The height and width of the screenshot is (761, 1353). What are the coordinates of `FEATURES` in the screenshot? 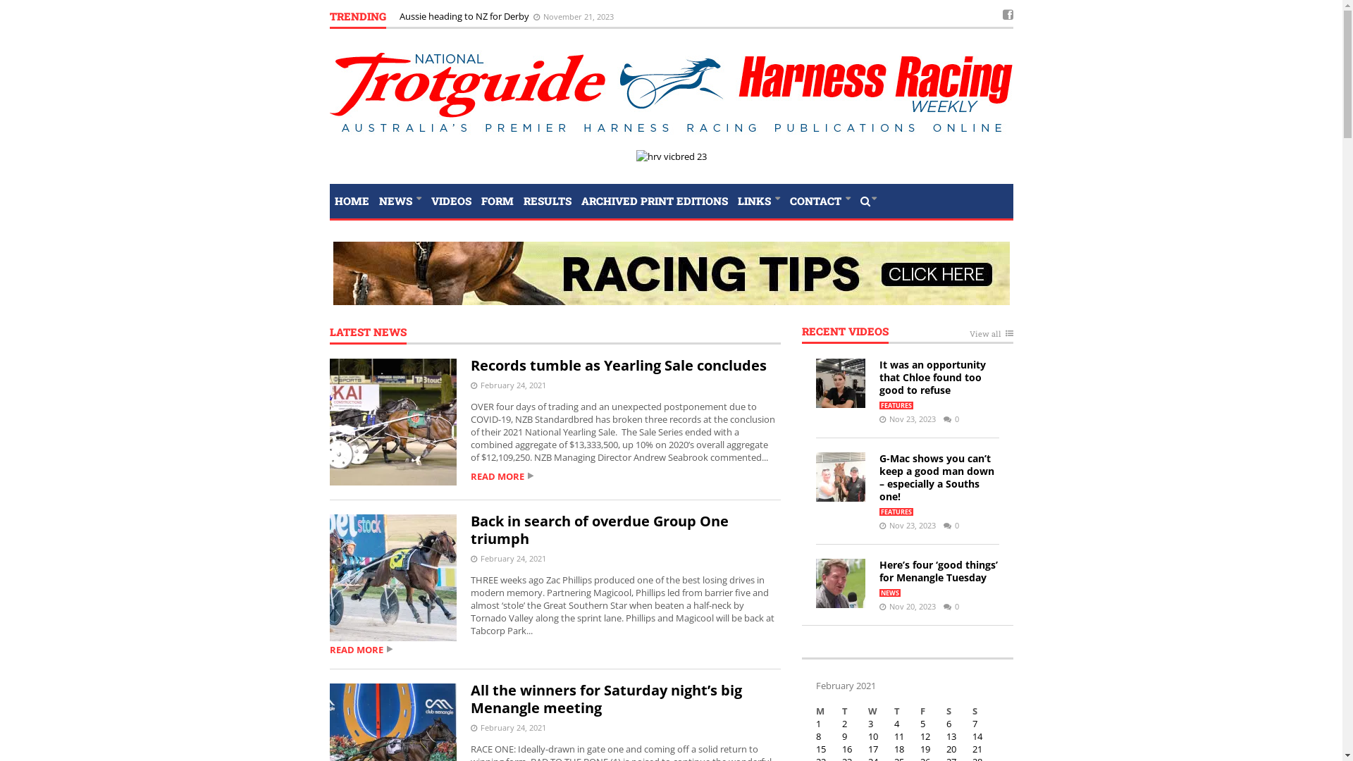 It's located at (896, 406).